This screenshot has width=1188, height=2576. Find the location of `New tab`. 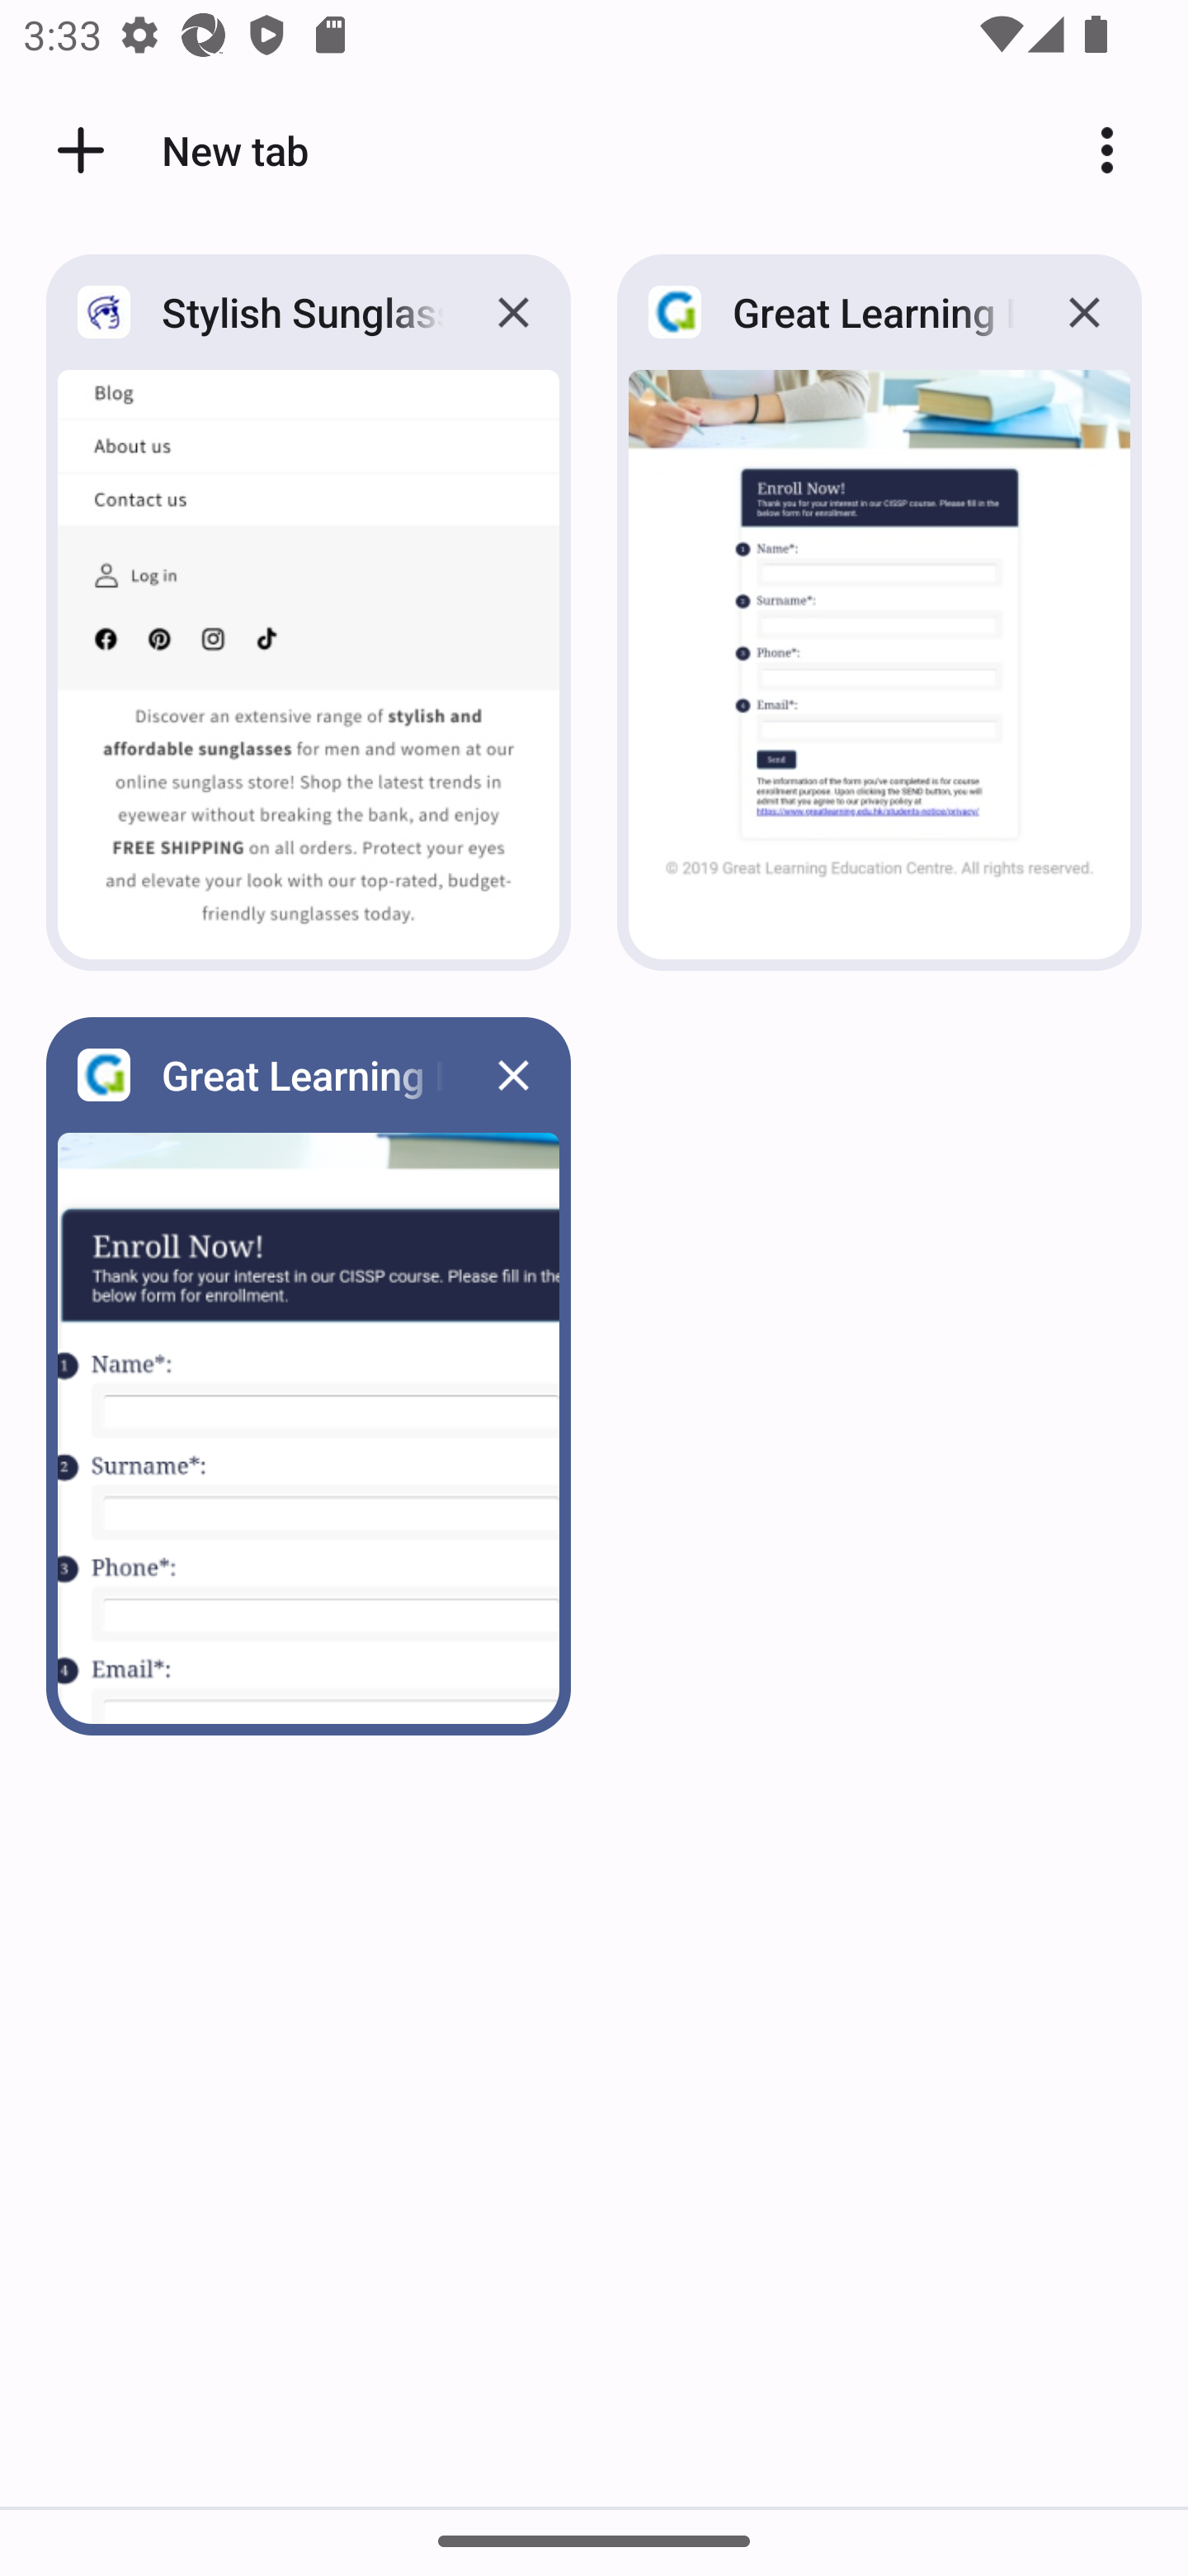

New tab is located at coordinates (177, 150).